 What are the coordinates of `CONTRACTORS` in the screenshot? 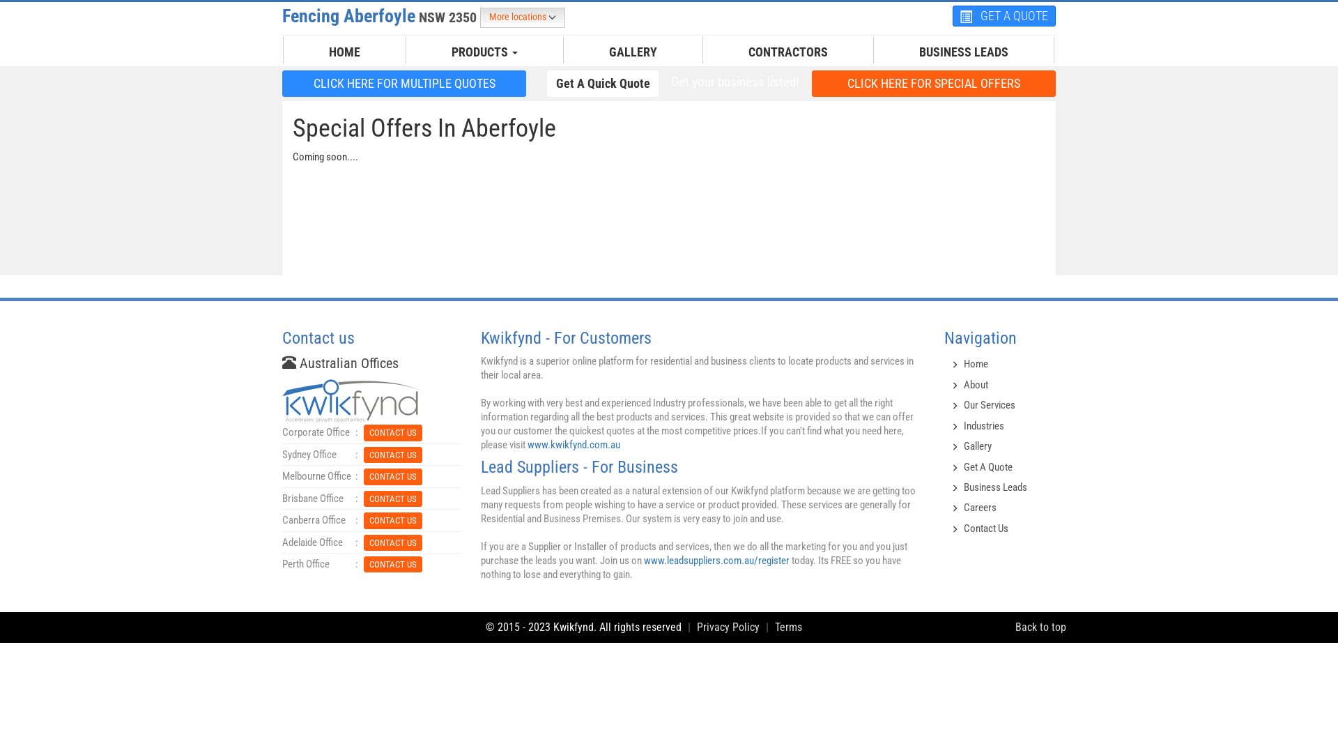 It's located at (788, 52).